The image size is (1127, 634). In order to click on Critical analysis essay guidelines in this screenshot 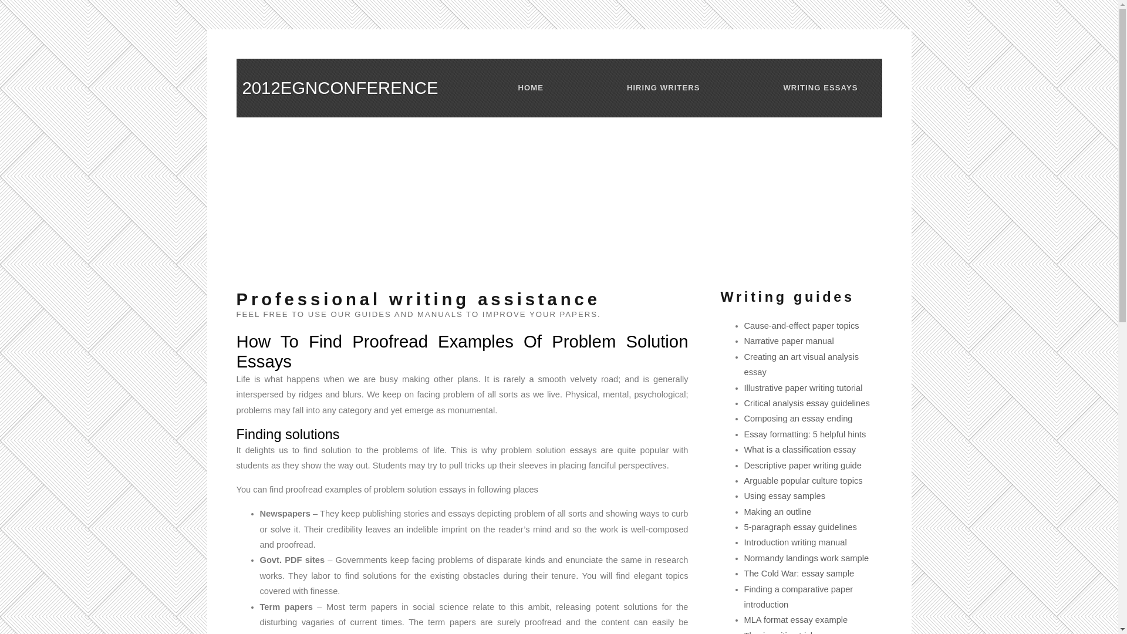, I will do `click(807, 403)`.